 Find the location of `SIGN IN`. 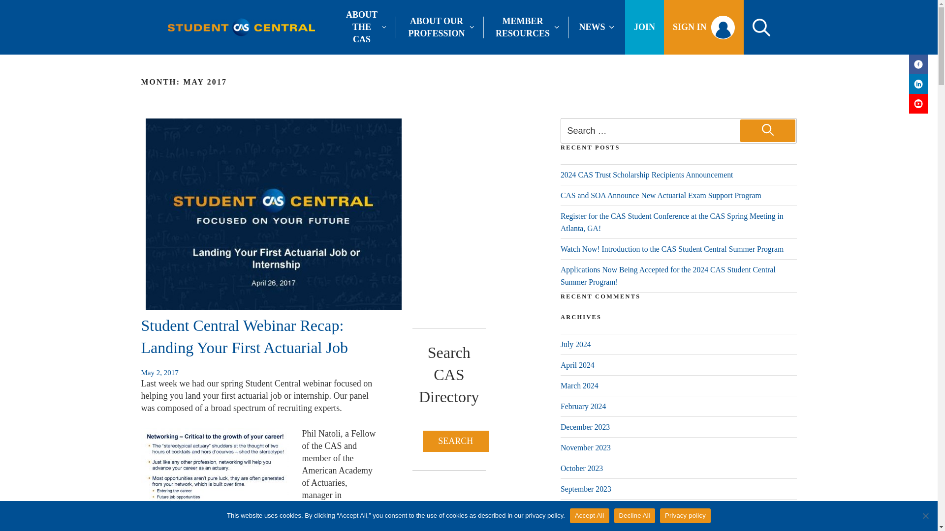

SIGN IN is located at coordinates (704, 28).